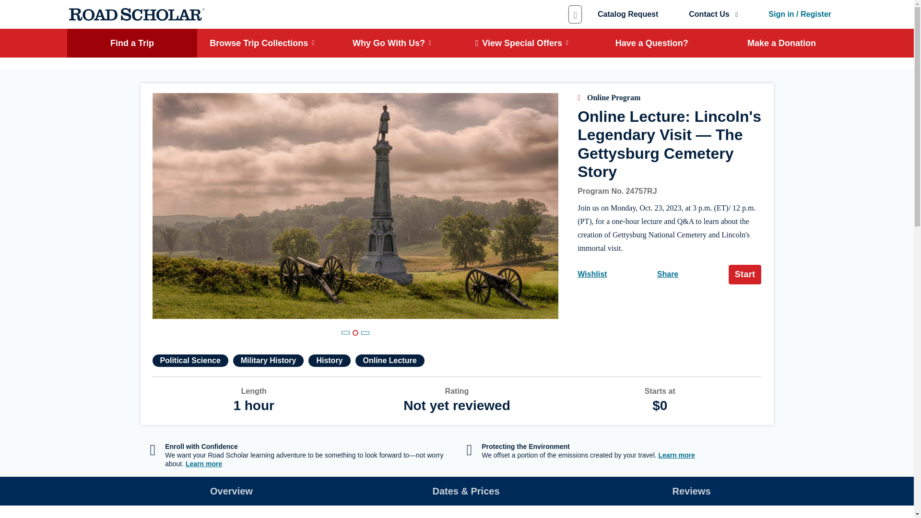  I want to click on Find a Trip, so click(132, 43).